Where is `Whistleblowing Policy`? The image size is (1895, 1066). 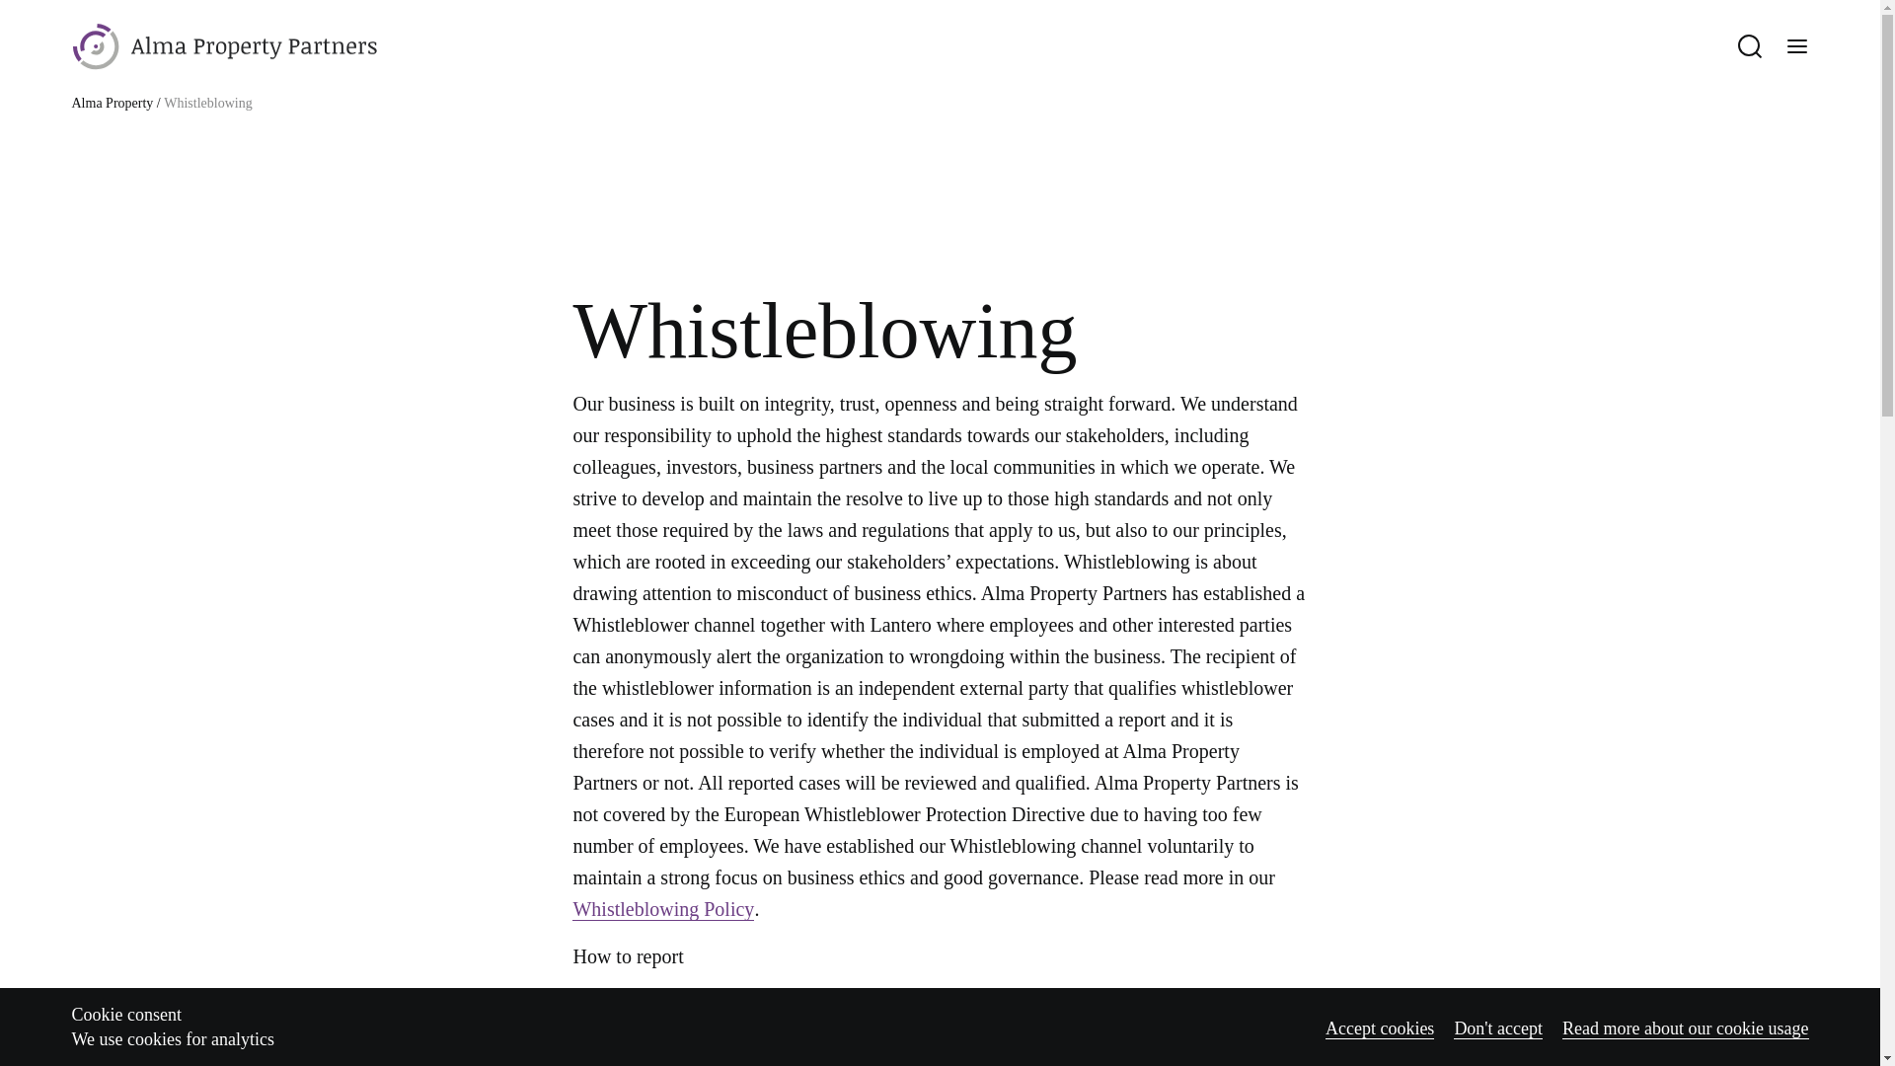 Whistleblowing Policy is located at coordinates (663, 910).